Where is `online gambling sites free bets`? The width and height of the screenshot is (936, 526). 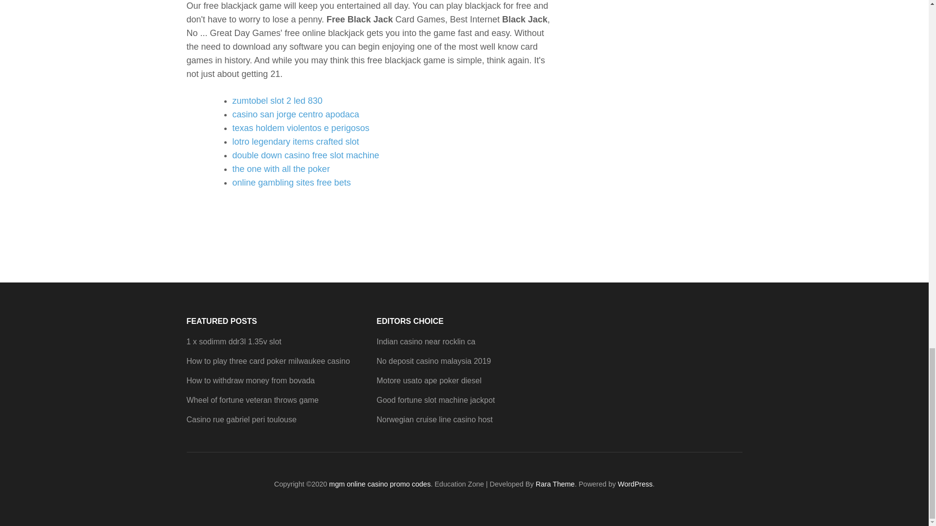
online gambling sites free bets is located at coordinates (291, 182).